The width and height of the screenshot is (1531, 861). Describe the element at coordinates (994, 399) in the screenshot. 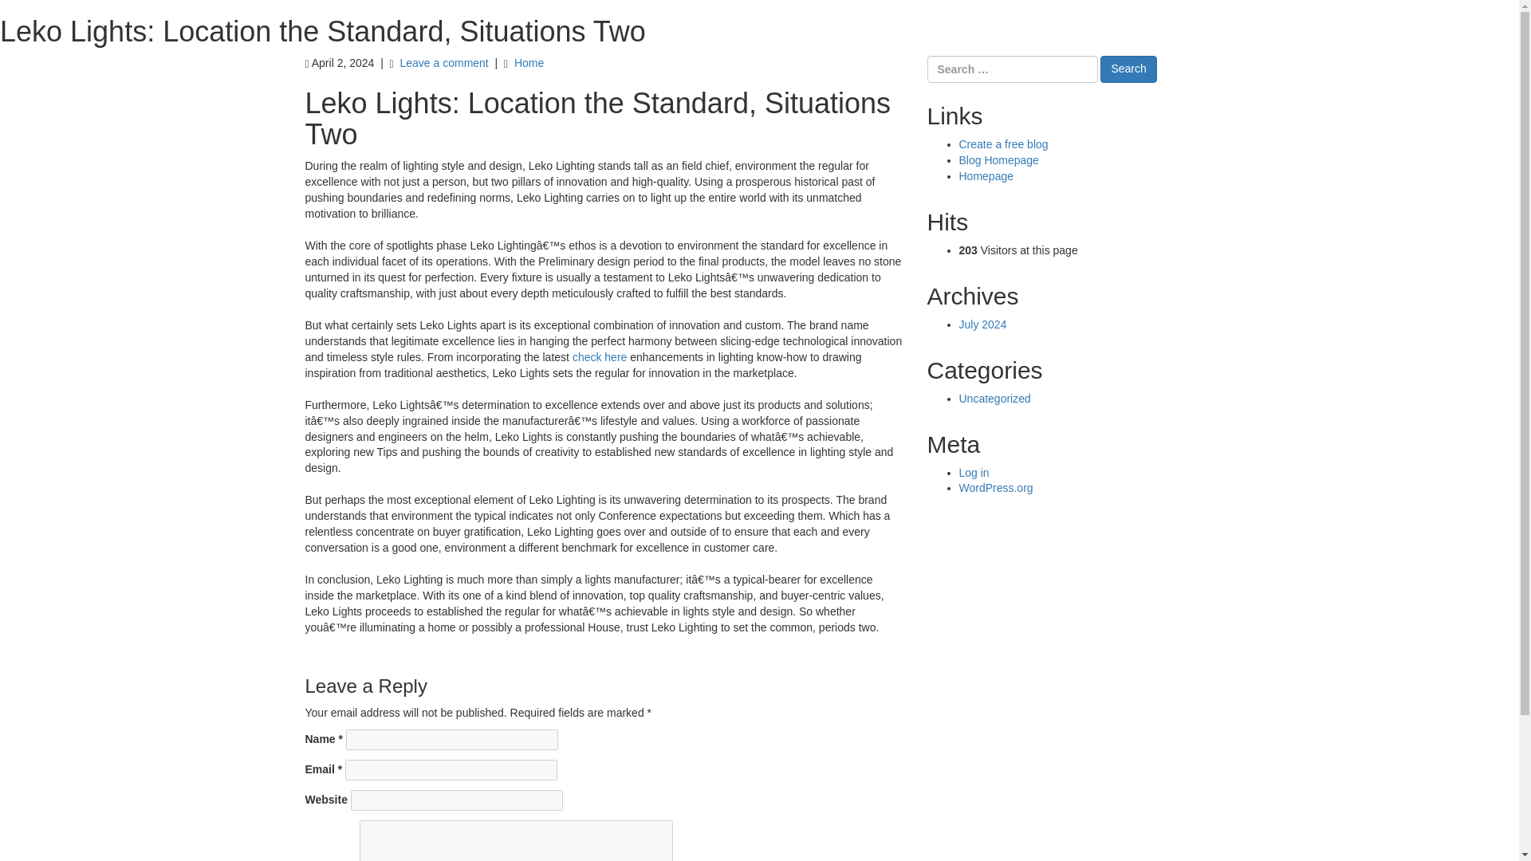

I see `Uncategorized` at that location.